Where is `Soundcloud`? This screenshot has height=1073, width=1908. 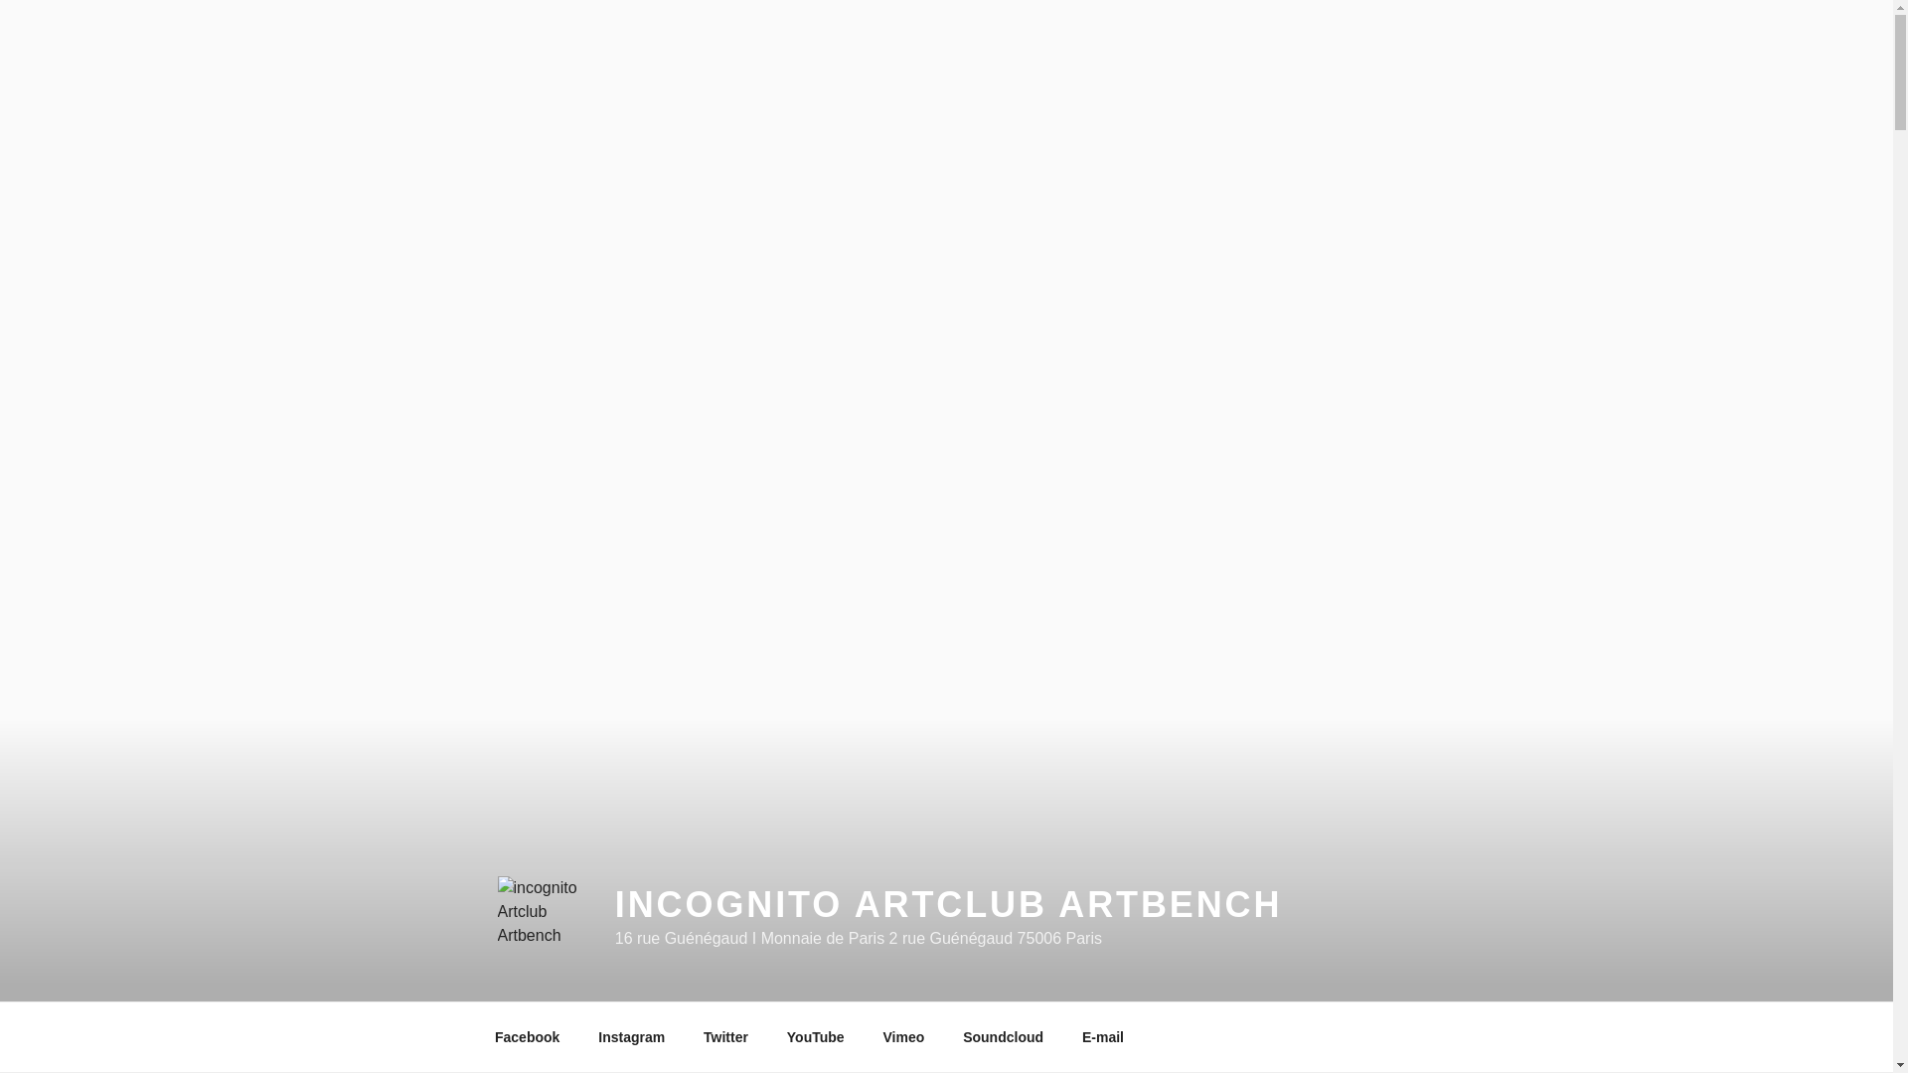
Soundcloud is located at coordinates (1004, 1037).